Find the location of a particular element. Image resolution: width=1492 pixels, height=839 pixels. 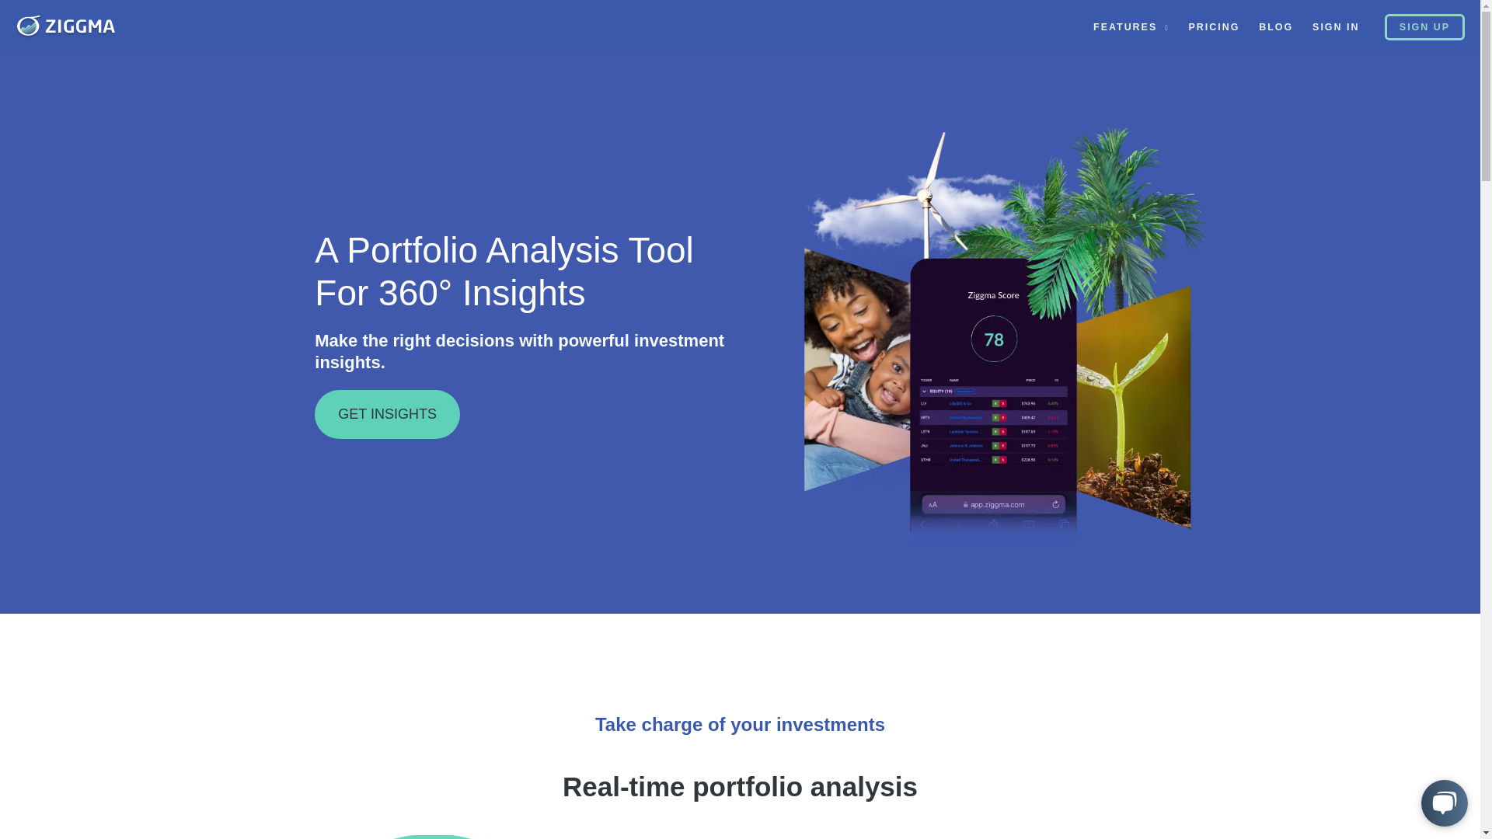

PRICING is located at coordinates (1214, 27).